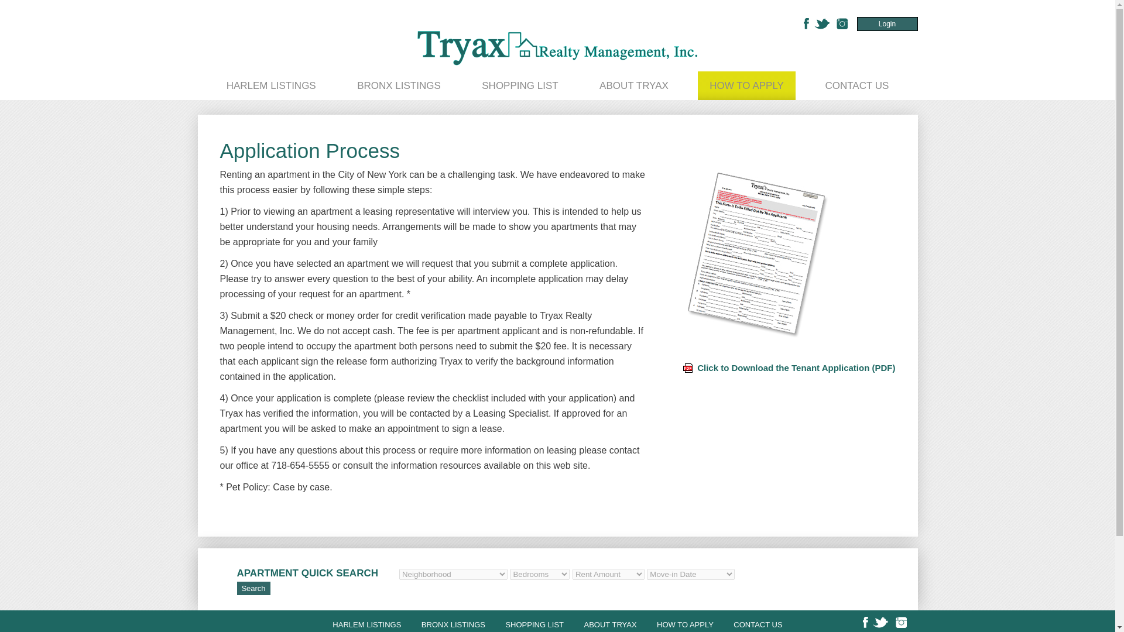 The width and height of the screenshot is (1124, 632). I want to click on Bronx Listings, so click(399, 85).